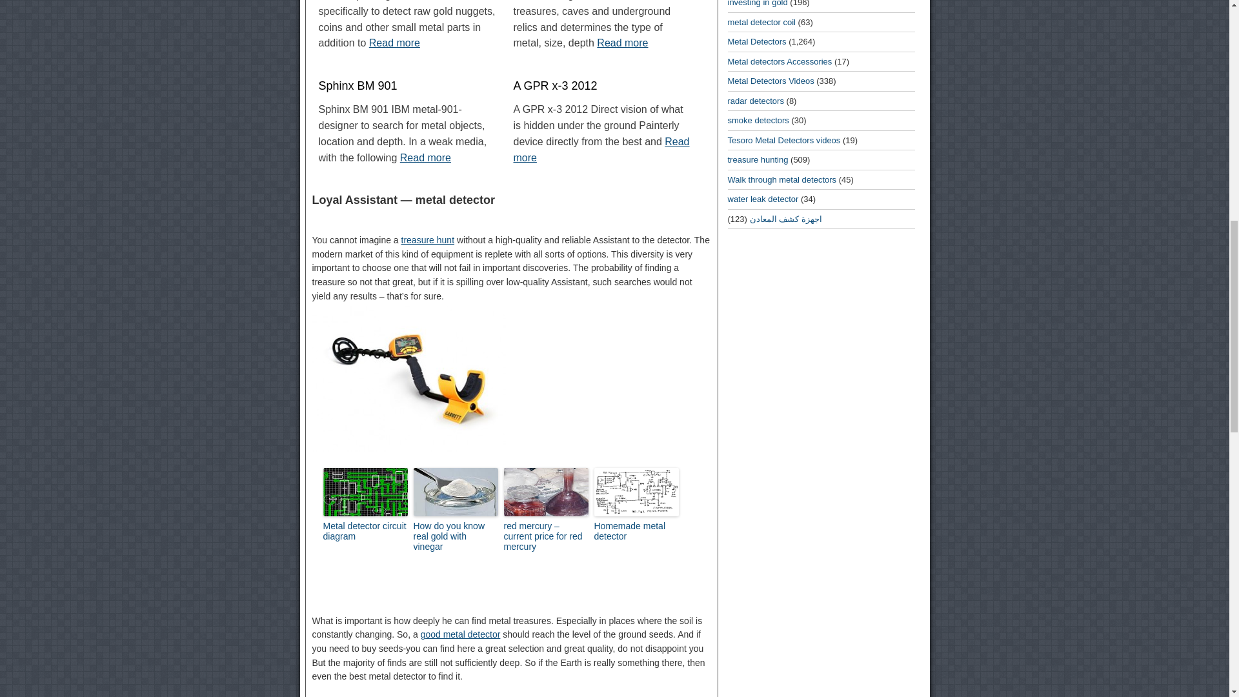  I want to click on Metal detector circuit diagram, so click(365, 492).